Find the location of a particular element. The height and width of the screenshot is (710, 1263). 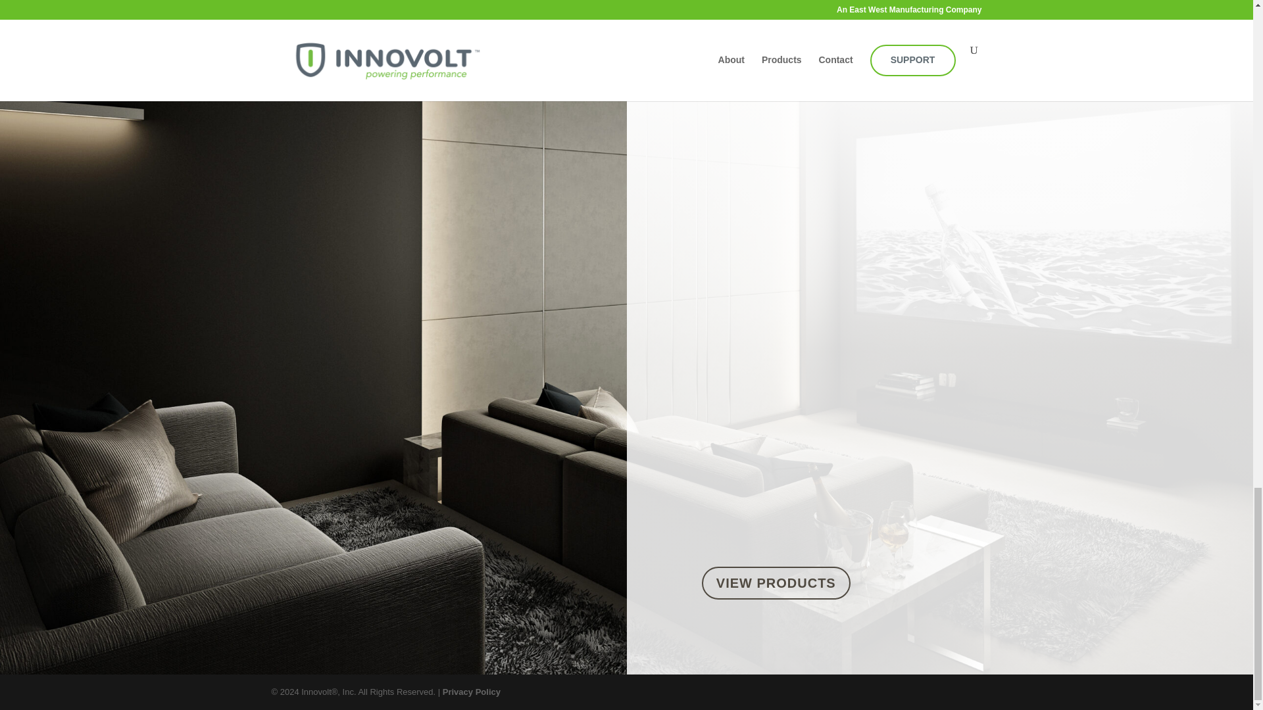

Privacy Policy is located at coordinates (471, 692).